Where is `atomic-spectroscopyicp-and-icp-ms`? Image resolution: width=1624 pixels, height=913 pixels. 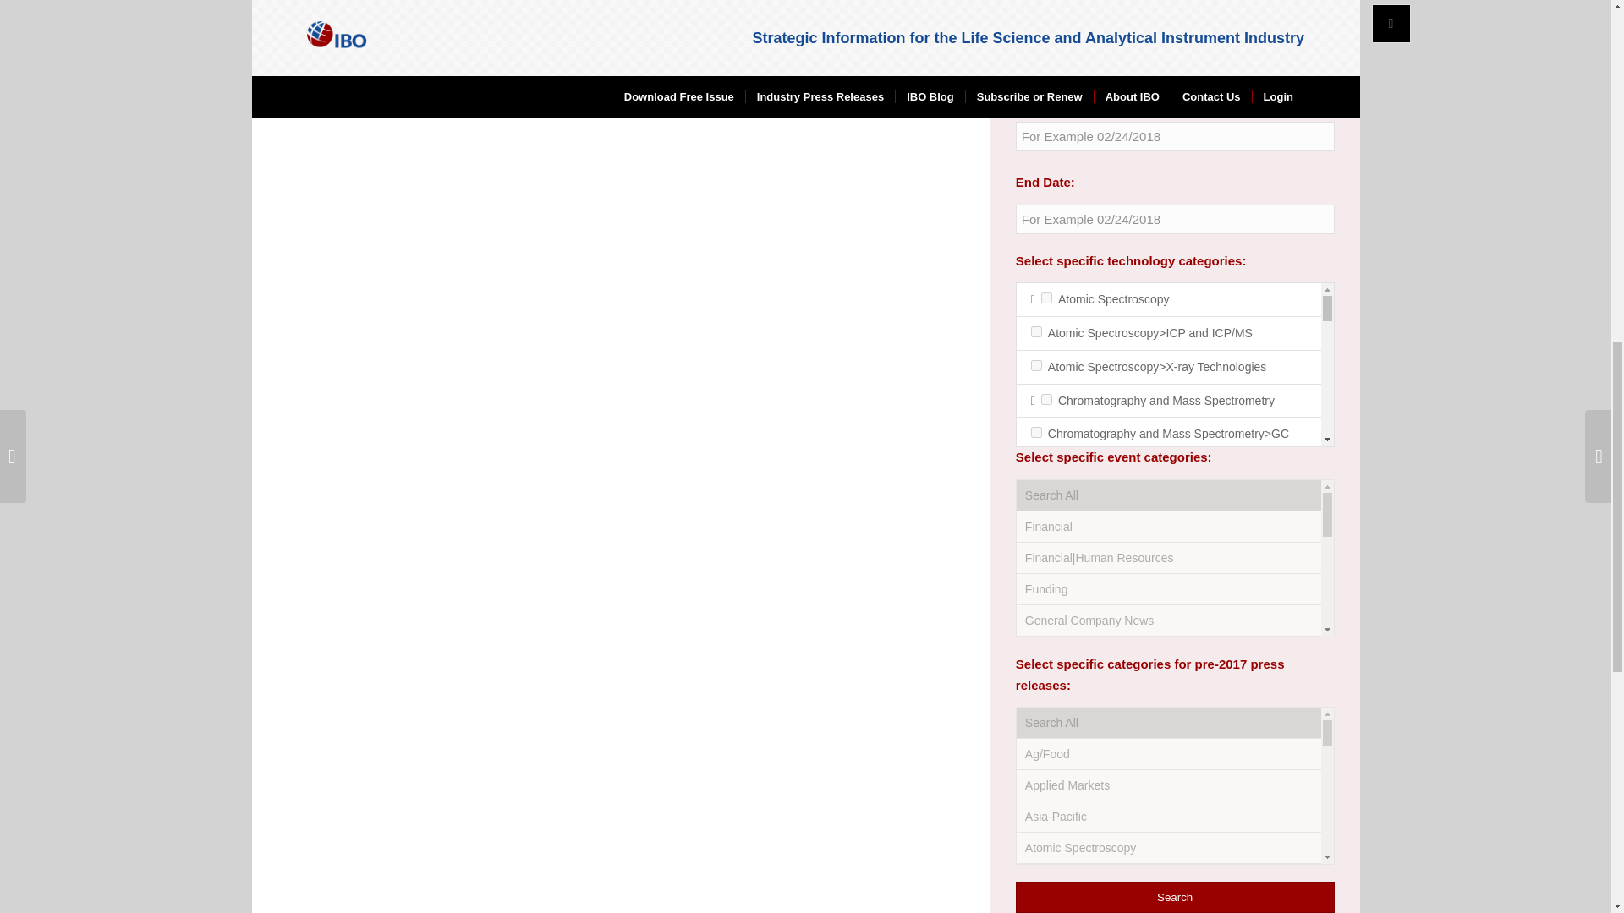 atomic-spectroscopyicp-and-icp-ms is located at coordinates (1037, 331).